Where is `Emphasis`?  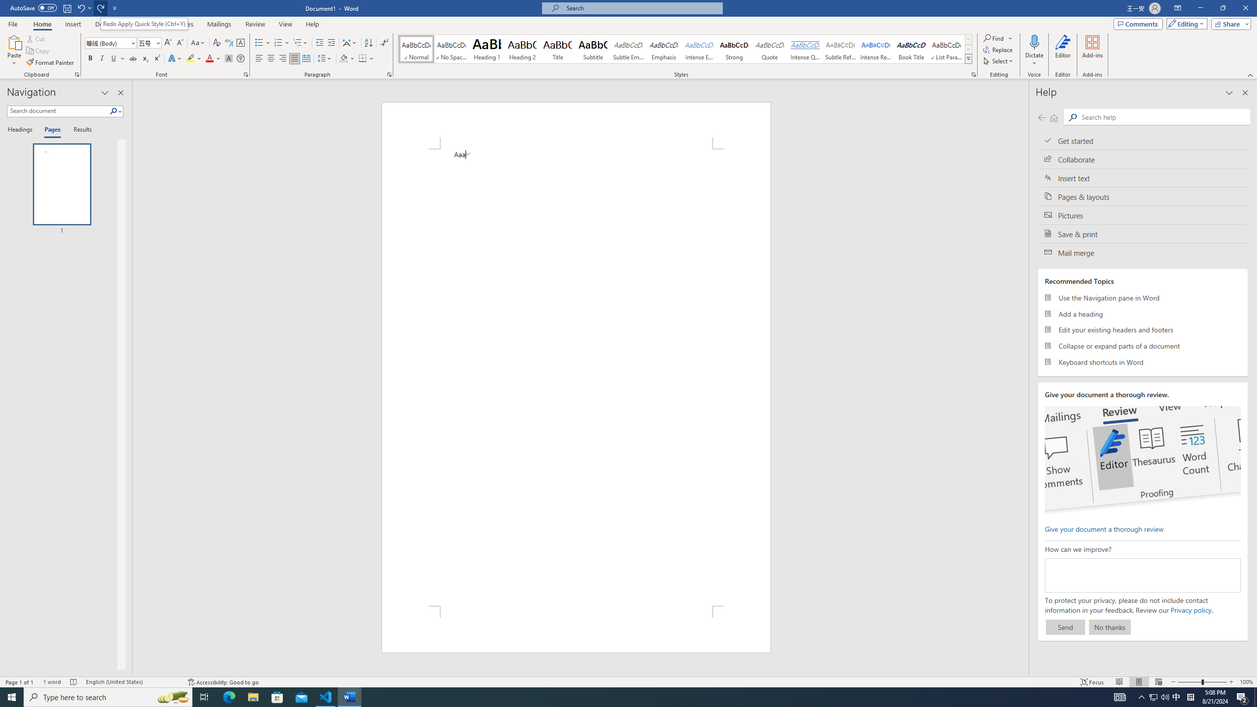
Emphasis is located at coordinates (663, 49).